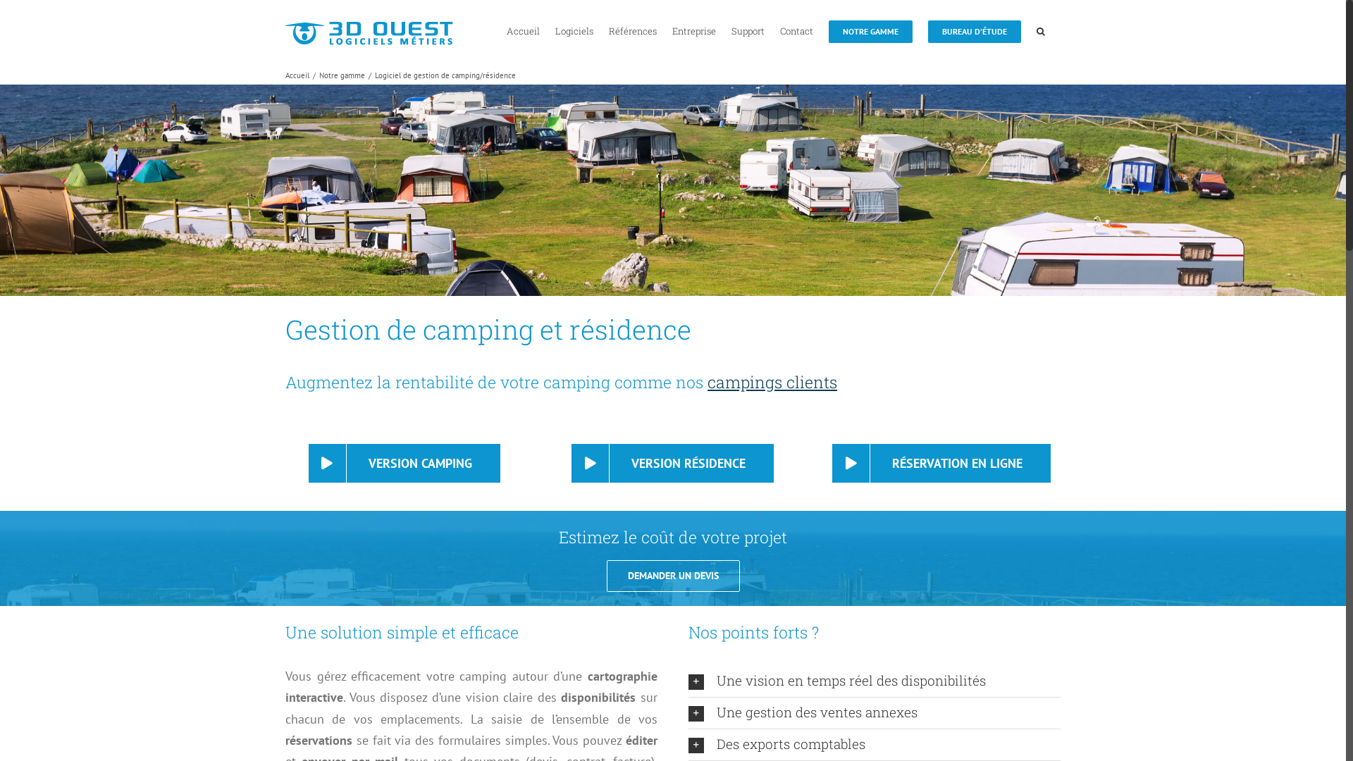 The width and height of the screenshot is (1353, 761). What do you see at coordinates (875, 713) in the screenshot?
I see `Une gestion des ventes annexes` at bounding box center [875, 713].